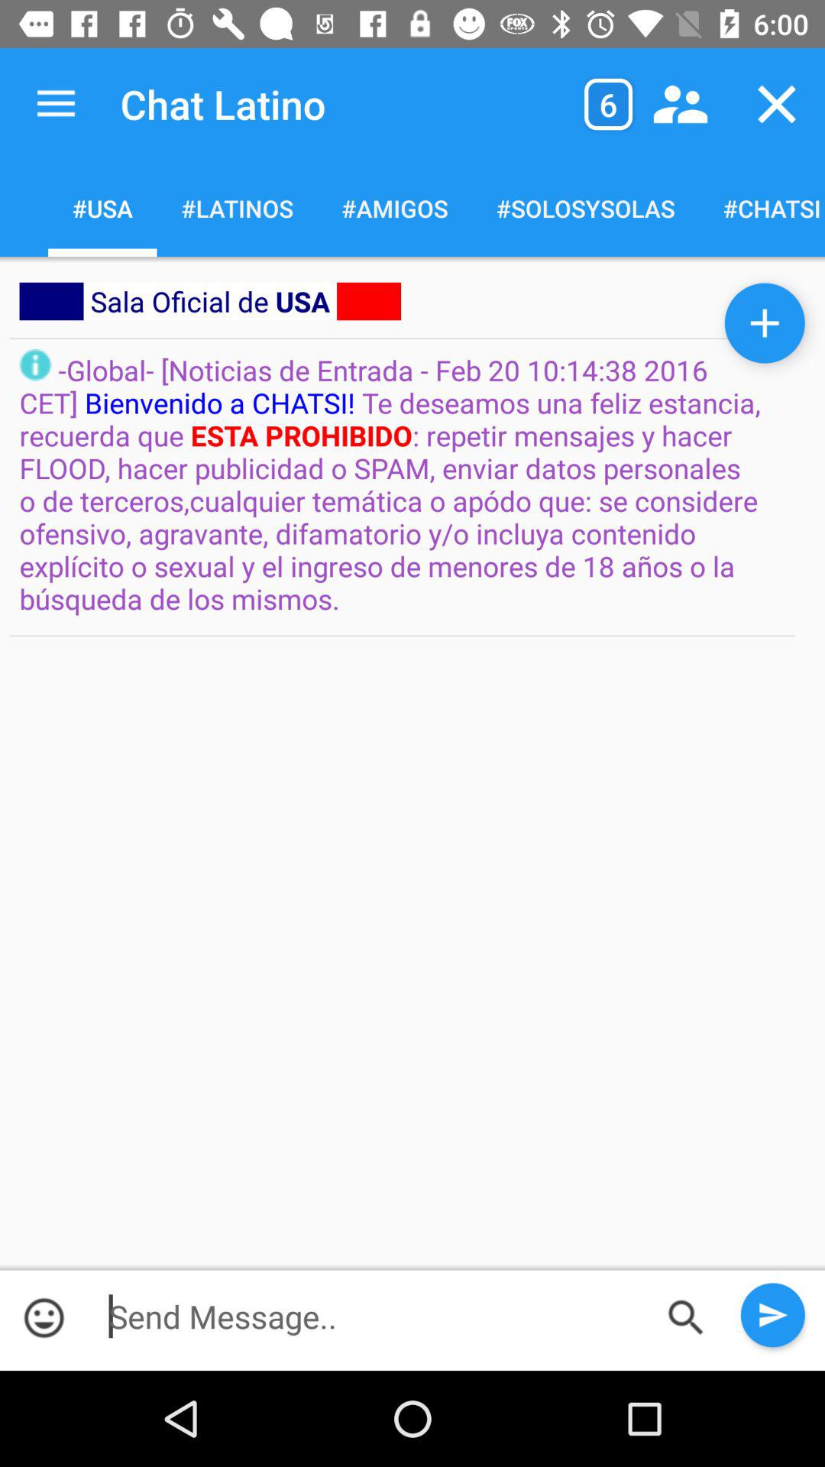 This screenshot has height=1467, width=825. Describe the element at coordinates (608, 104) in the screenshot. I see `press the 6` at that location.